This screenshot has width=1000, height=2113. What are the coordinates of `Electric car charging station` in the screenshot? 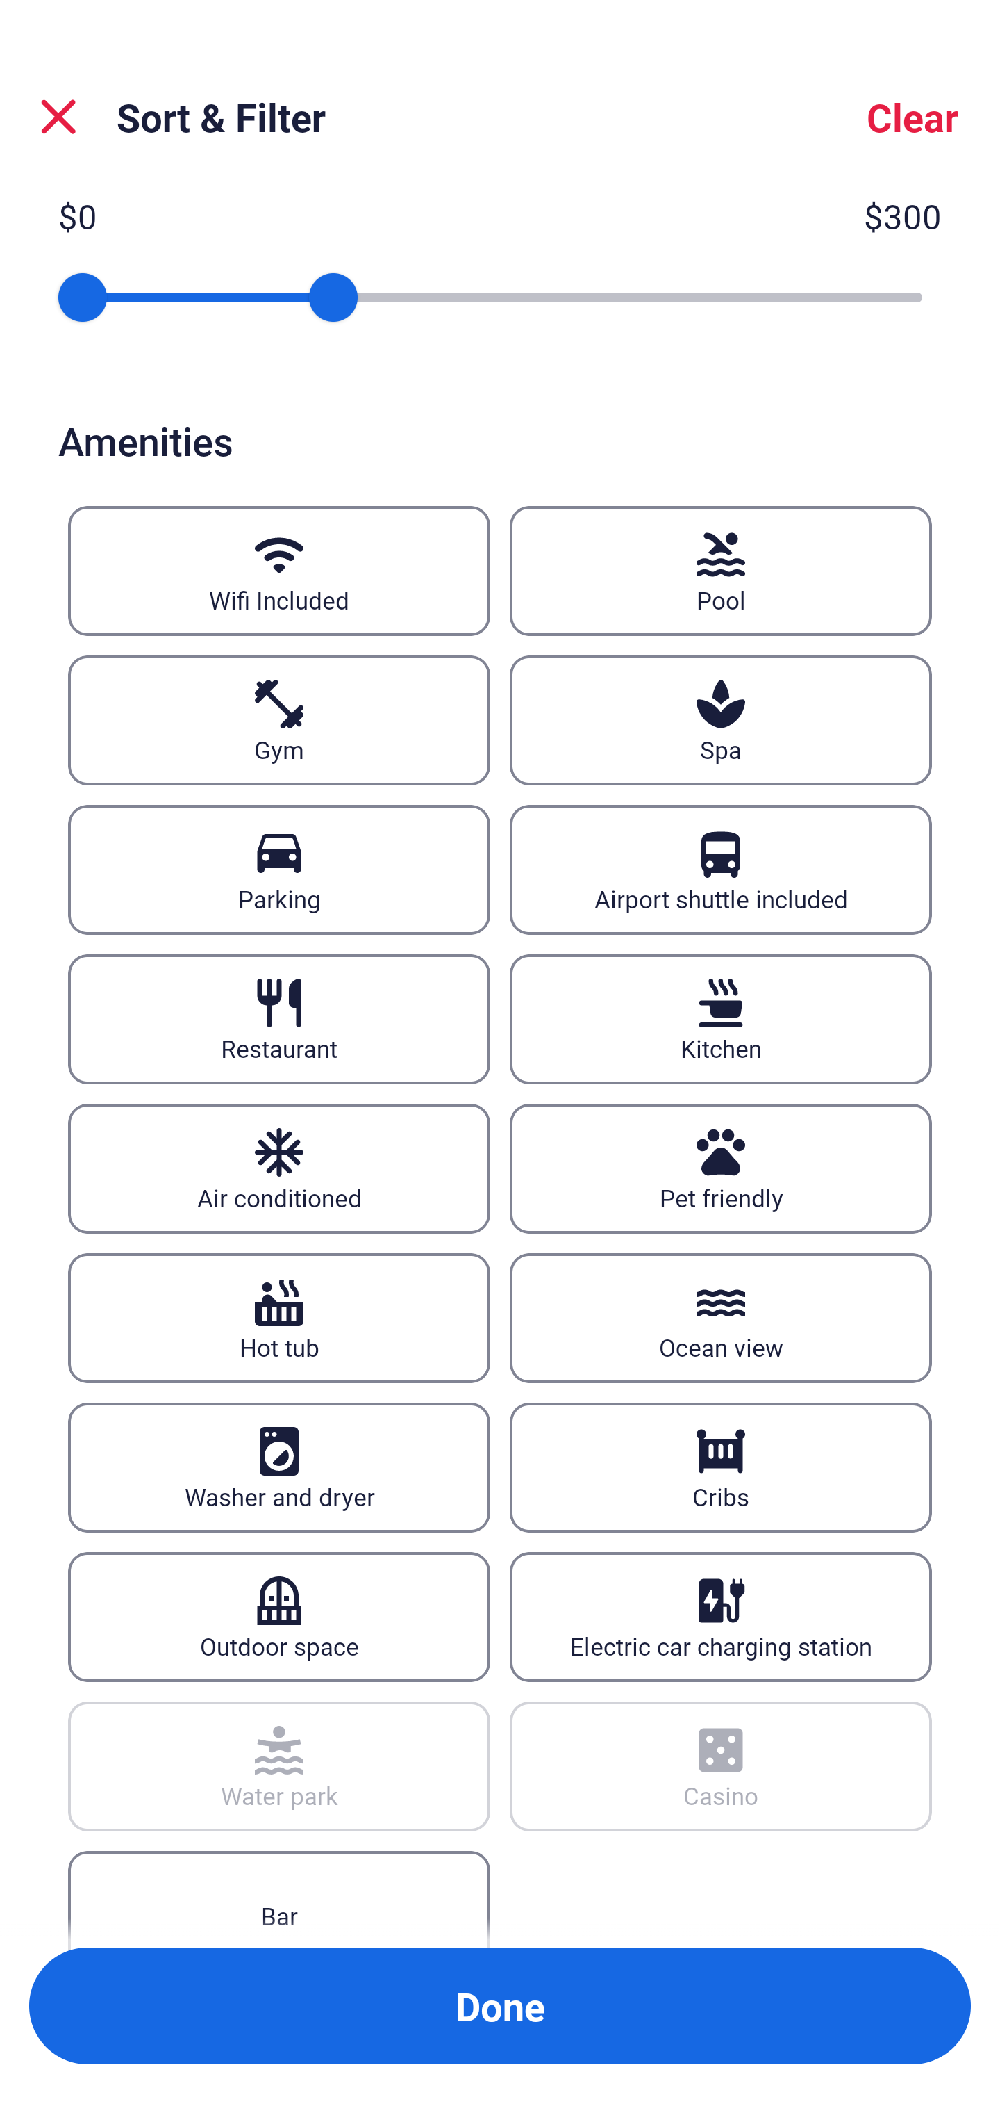 It's located at (721, 1617).